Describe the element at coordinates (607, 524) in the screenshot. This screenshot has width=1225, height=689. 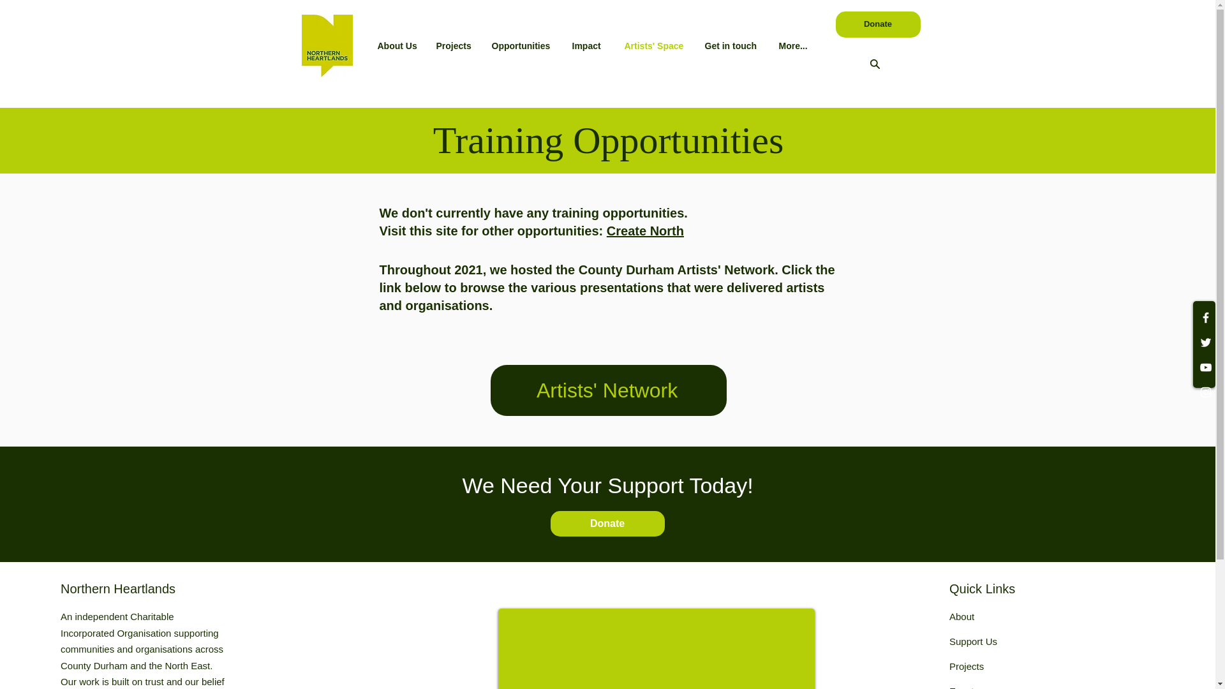
I see `Donate` at that location.